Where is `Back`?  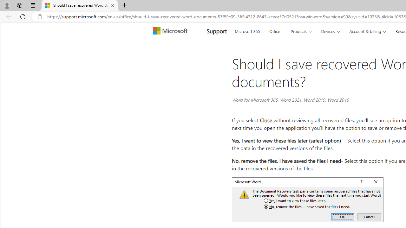
Back is located at coordinates (8, 16).